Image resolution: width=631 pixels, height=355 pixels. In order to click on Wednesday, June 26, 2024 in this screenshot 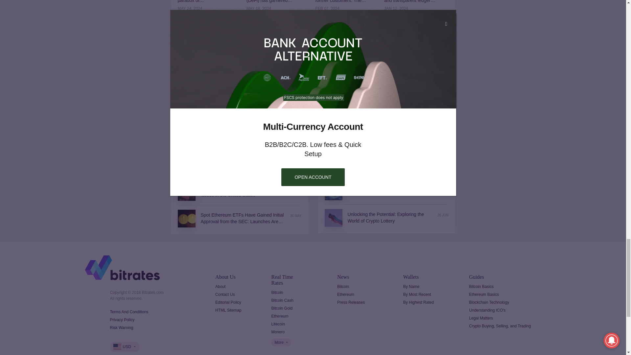, I will do `click(442, 215)`.